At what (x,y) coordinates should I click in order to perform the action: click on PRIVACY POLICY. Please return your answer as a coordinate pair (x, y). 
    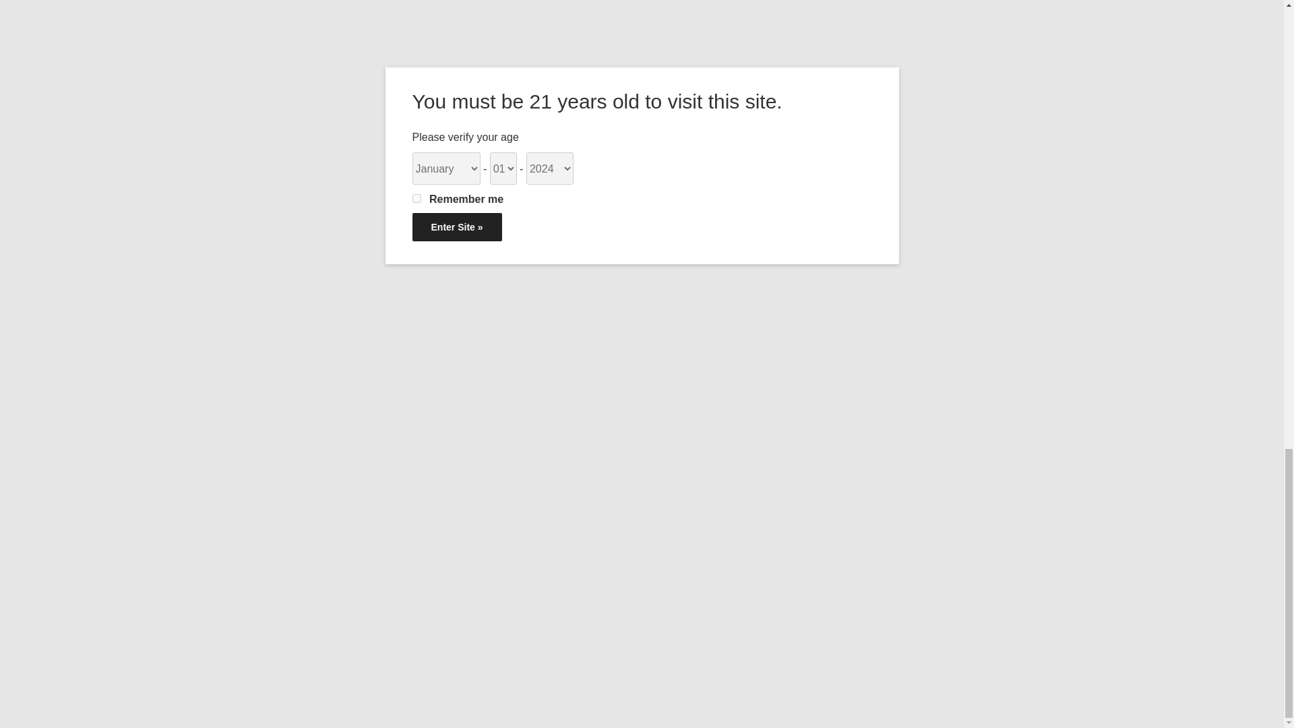
    Looking at the image, I should click on (372, 428).